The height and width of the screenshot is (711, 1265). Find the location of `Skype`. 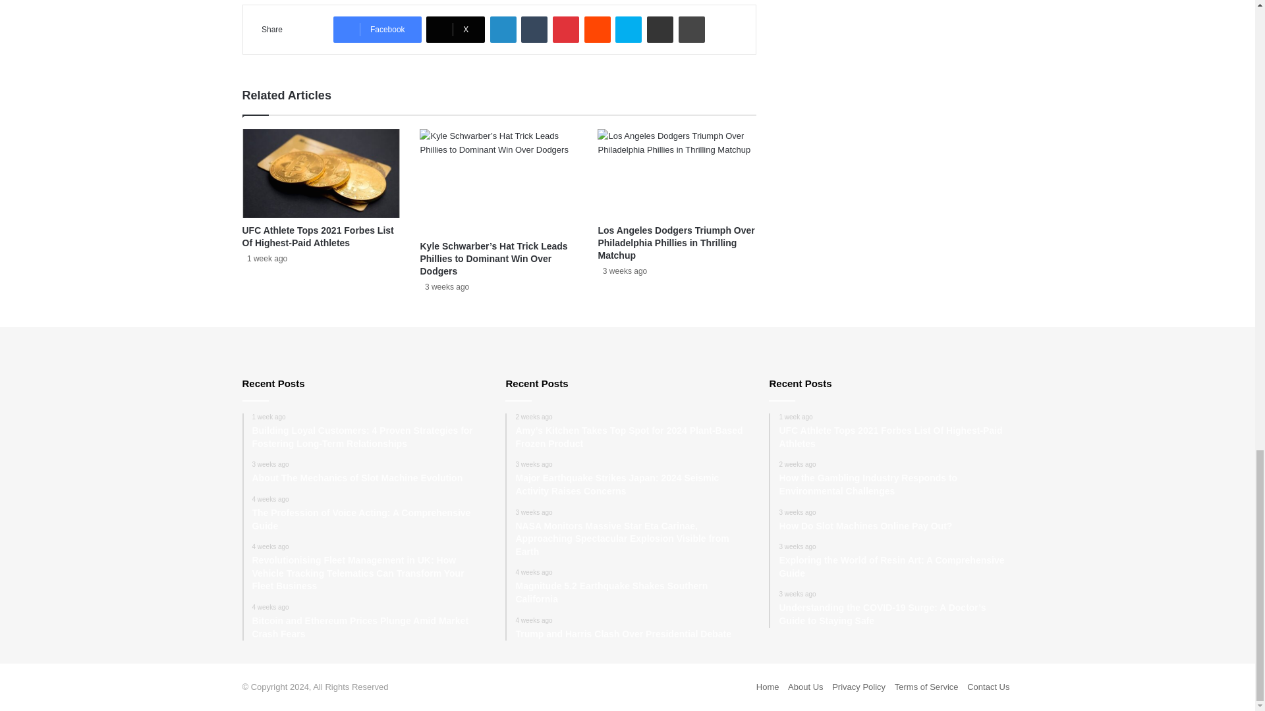

Skype is located at coordinates (628, 29).